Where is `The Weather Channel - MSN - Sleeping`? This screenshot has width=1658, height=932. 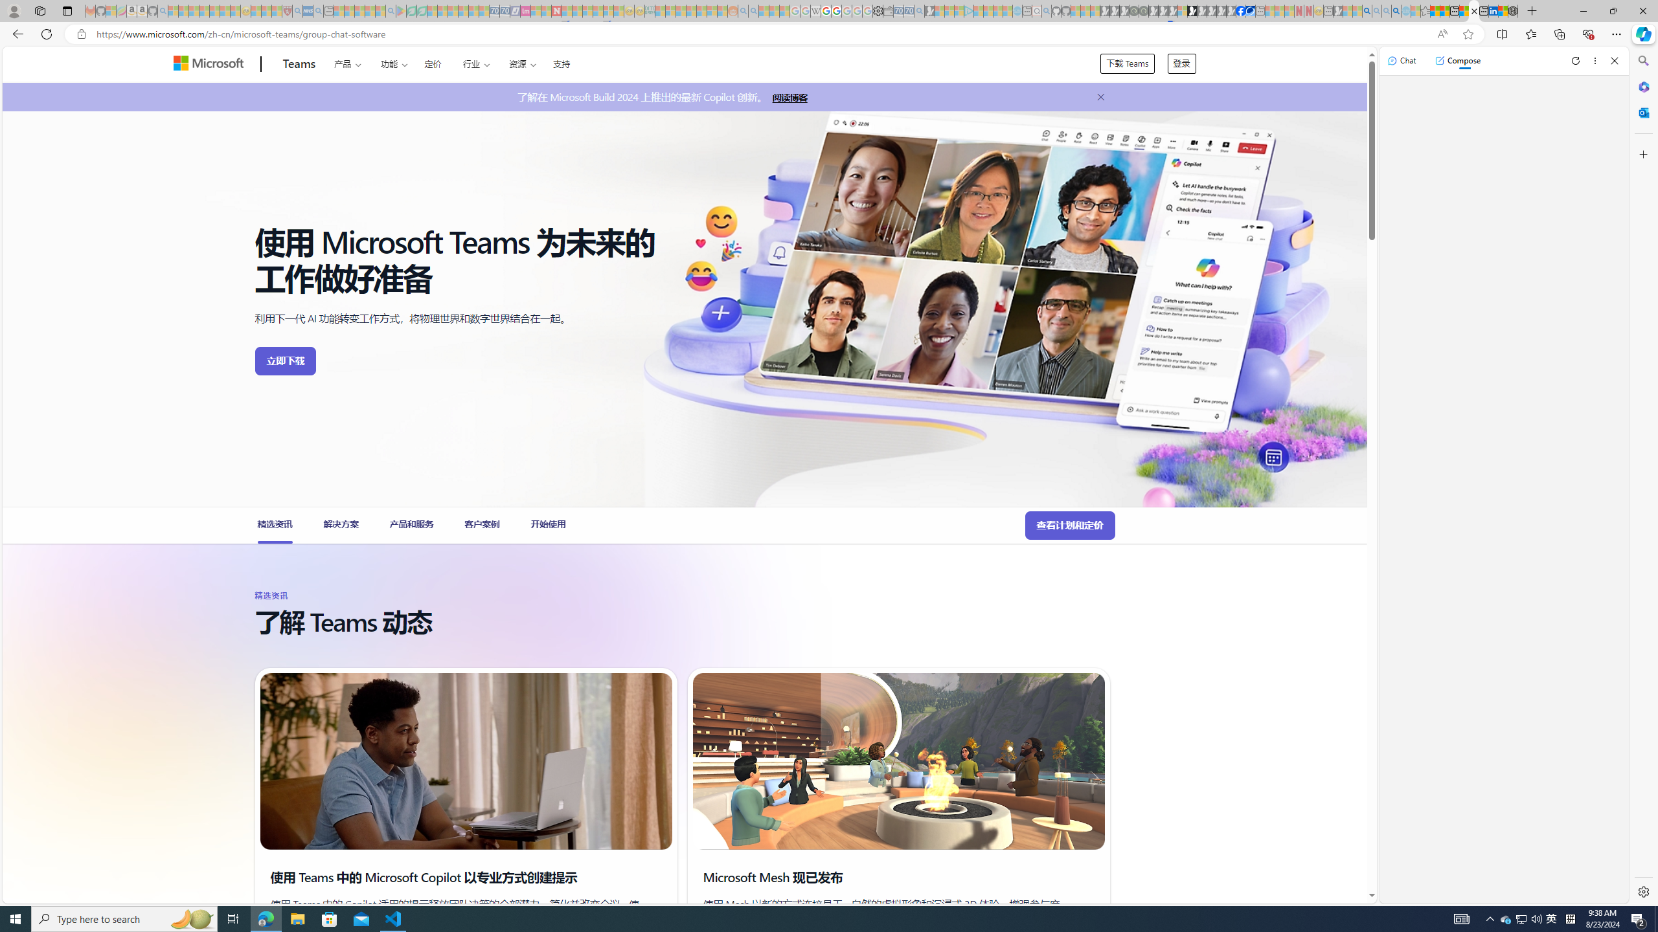 The Weather Channel - MSN - Sleeping is located at coordinates (194, 11).